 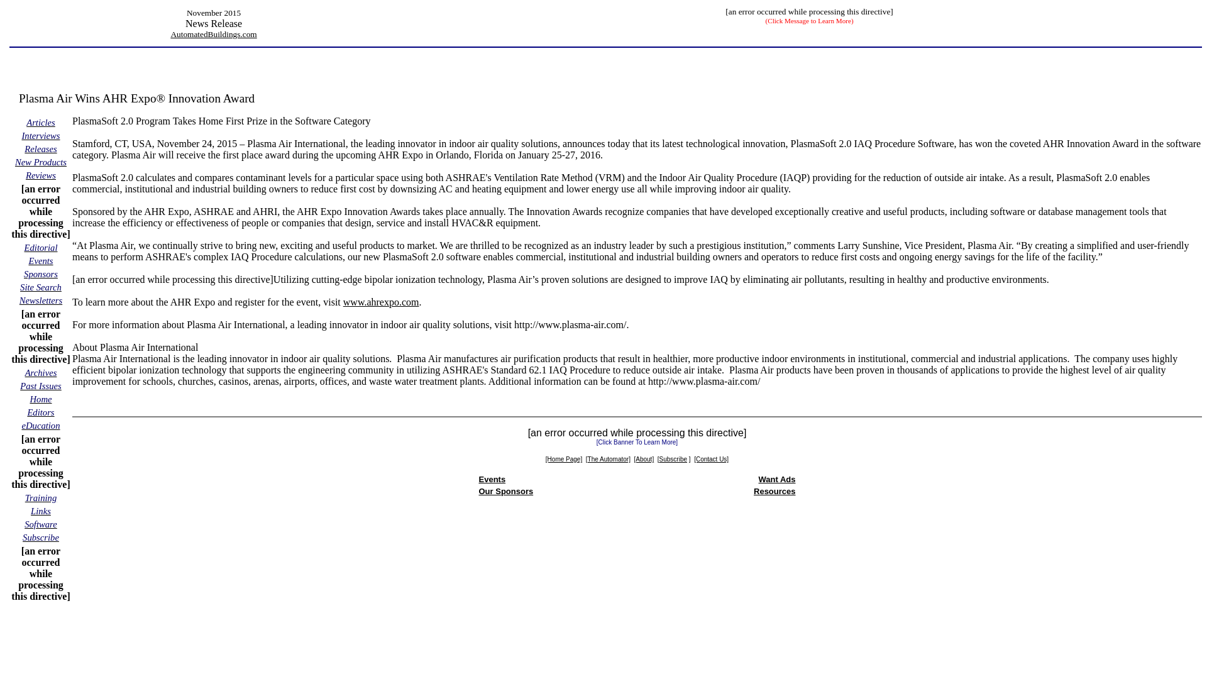 I want to click on Sponsors, so click(x=41, y=273).